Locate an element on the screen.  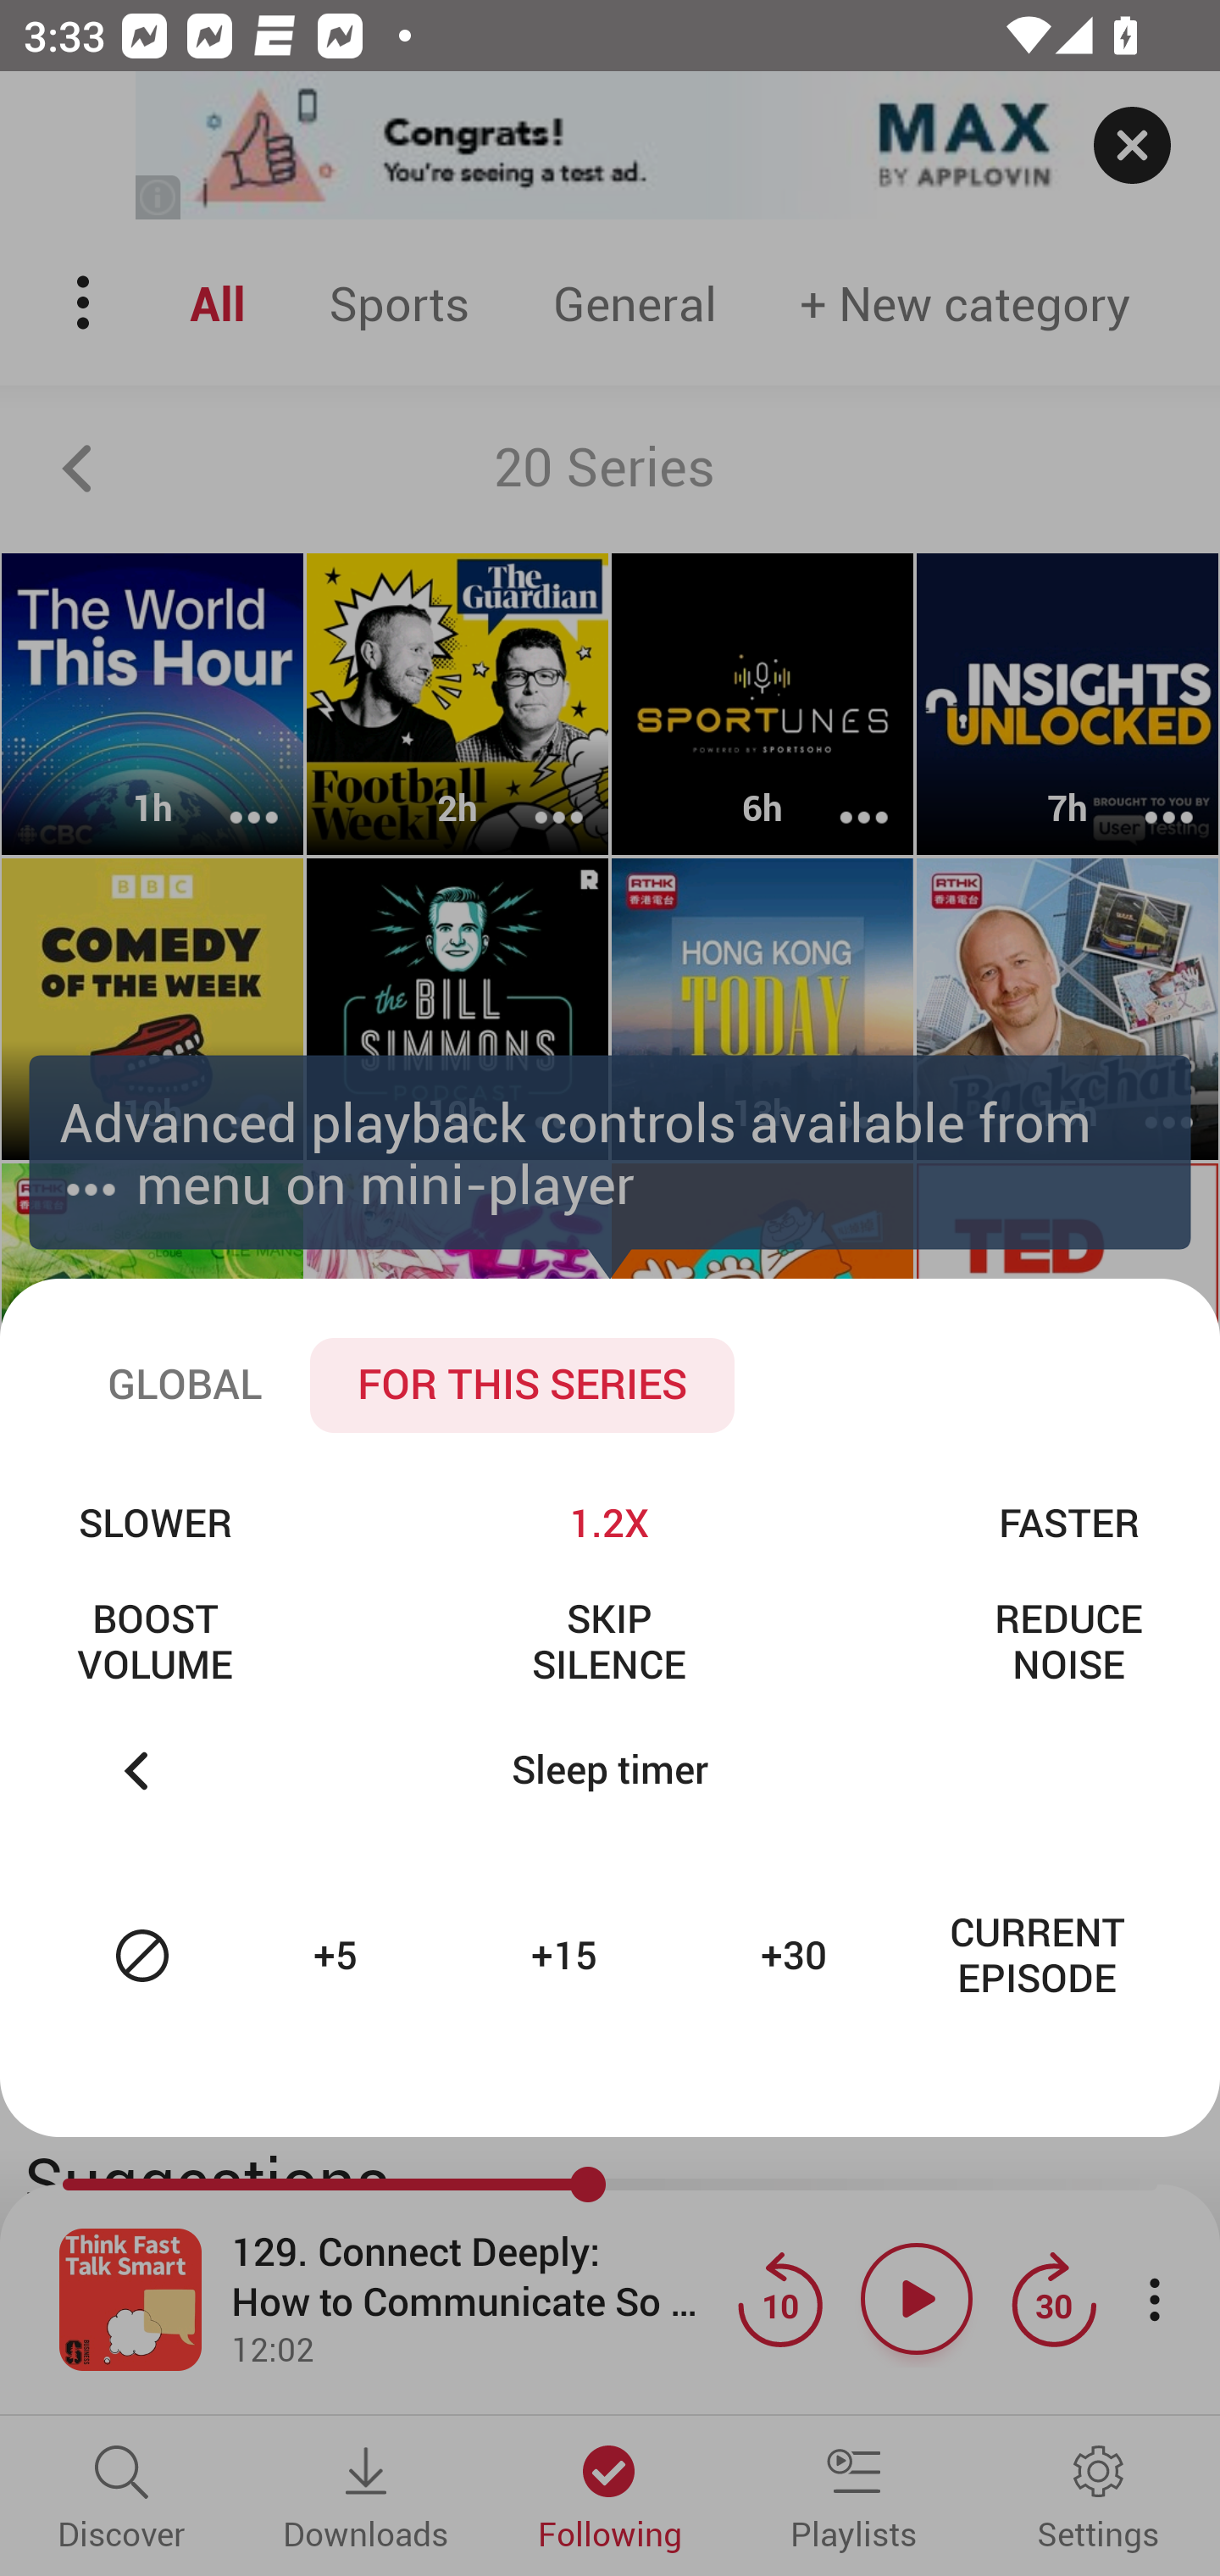
+30  is located at coordinates (798, 1956).